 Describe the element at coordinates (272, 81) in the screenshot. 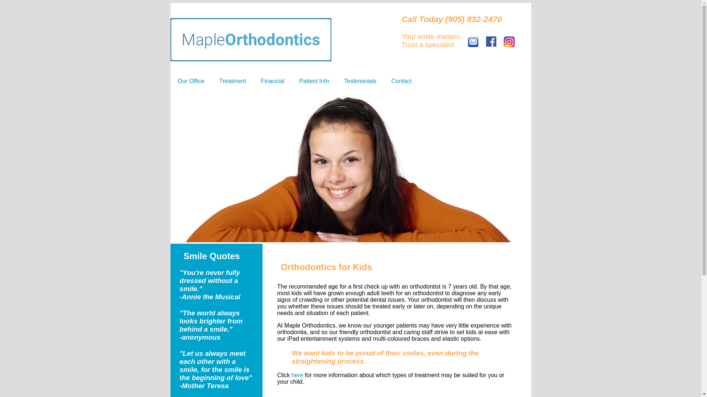

I see `Financial` at that location.